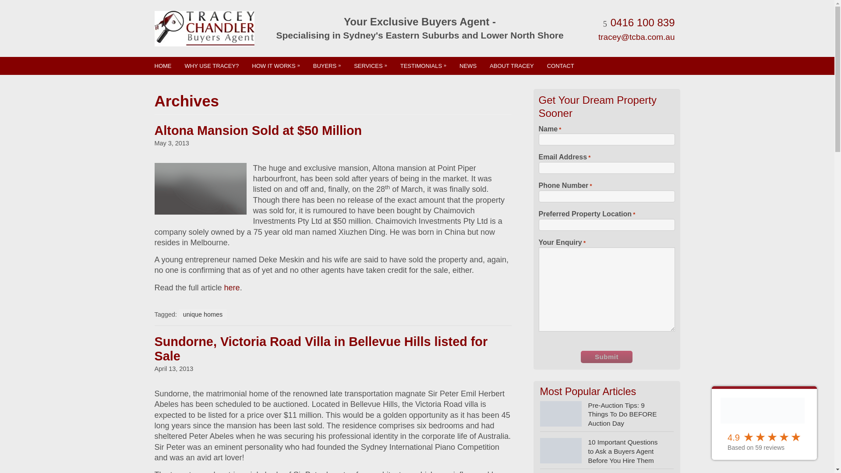 This screenshot has width=841, height=473. What do you see at coordinates (202, 314) in the screenshot?
I see `unique homes` at bounding box center [202, 314].